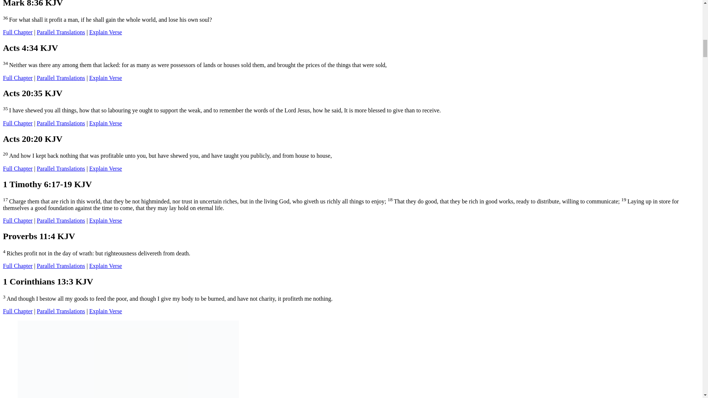 The width and height of the screenshot is (708, 398). I want to click on Explain Verse, so click(105, 123).